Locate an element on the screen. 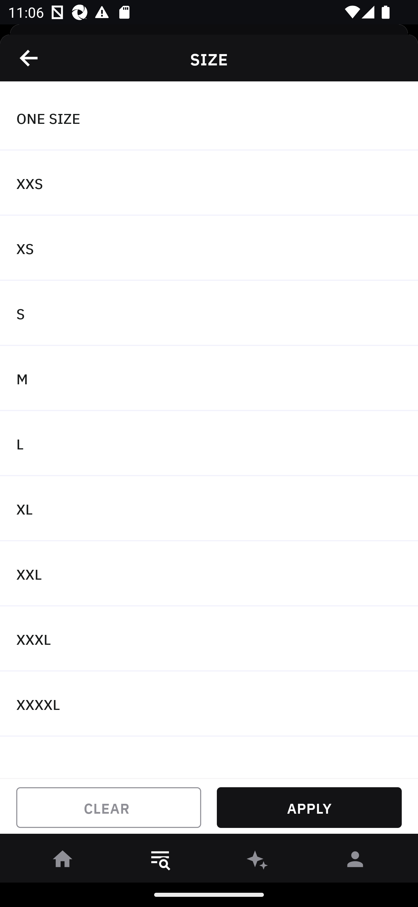 Image resolution: width=418 pixels, height=907 pixels. XXS is located at coordinates (209, 183).